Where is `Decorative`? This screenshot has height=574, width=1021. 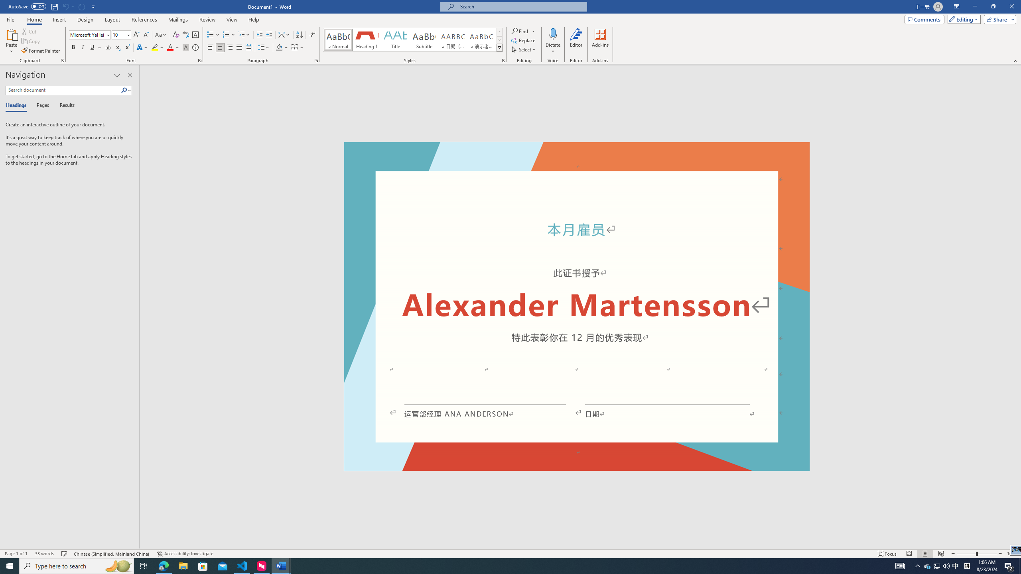
Decorative is located at coordinates (577, 307).